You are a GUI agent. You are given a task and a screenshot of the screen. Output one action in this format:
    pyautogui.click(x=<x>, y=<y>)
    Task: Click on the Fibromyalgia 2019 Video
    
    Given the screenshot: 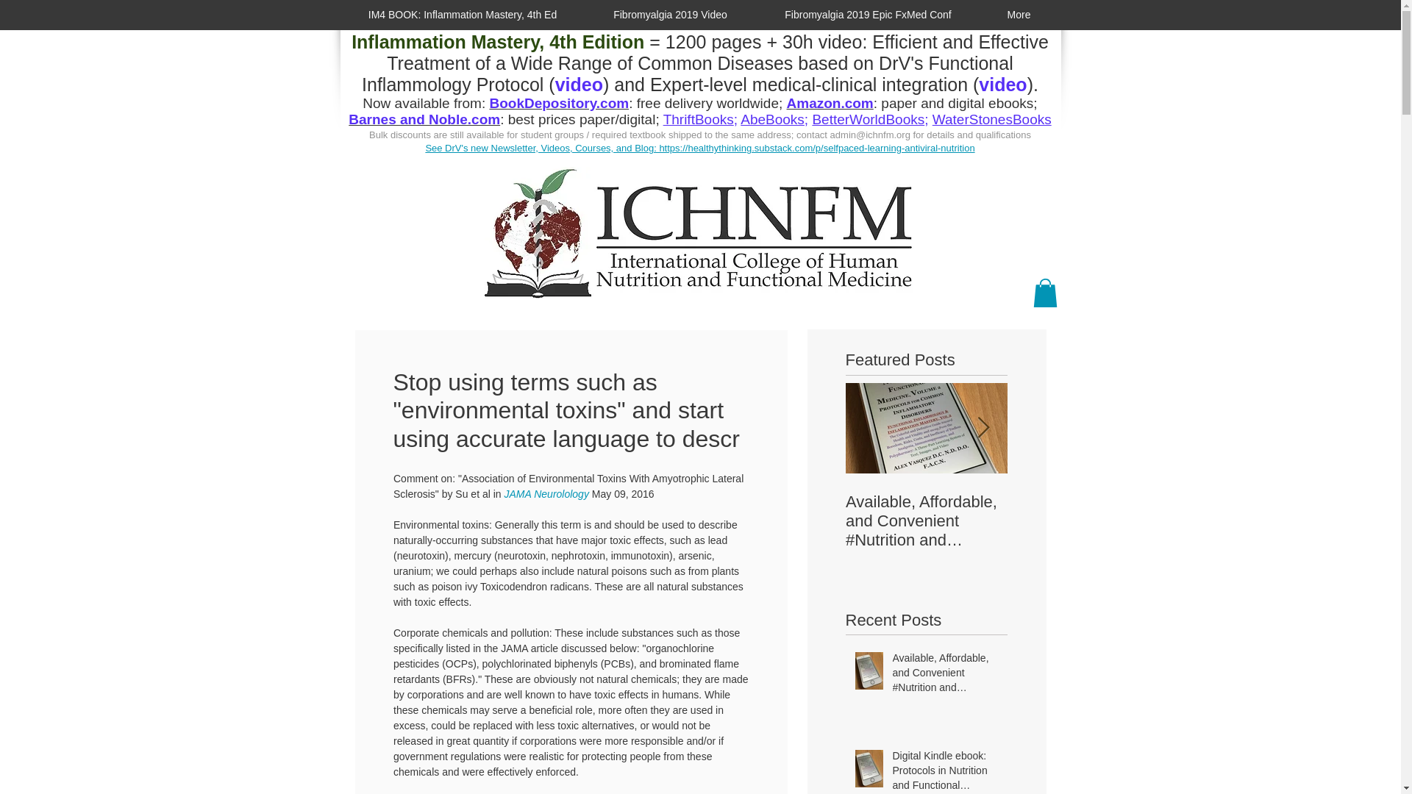 What is the action you would take?
    pyautogui.click(x=671, y=15)
    